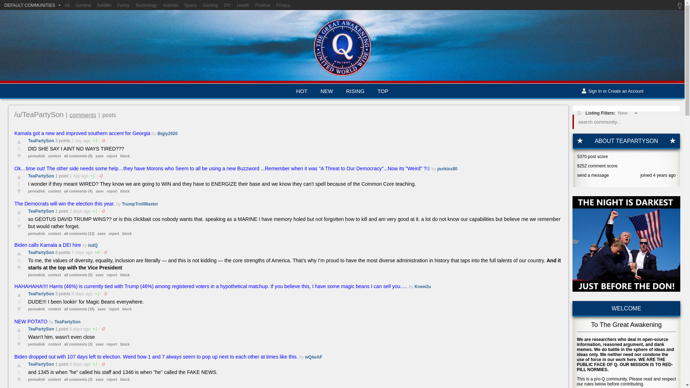 The height and width of the screenshot is (388, 690). What do you see at coordinates (75, 176) in the screenshot?
I see `Tue Jul 30 18:10:45 GMT 2024` at bounding box center [75, 176].